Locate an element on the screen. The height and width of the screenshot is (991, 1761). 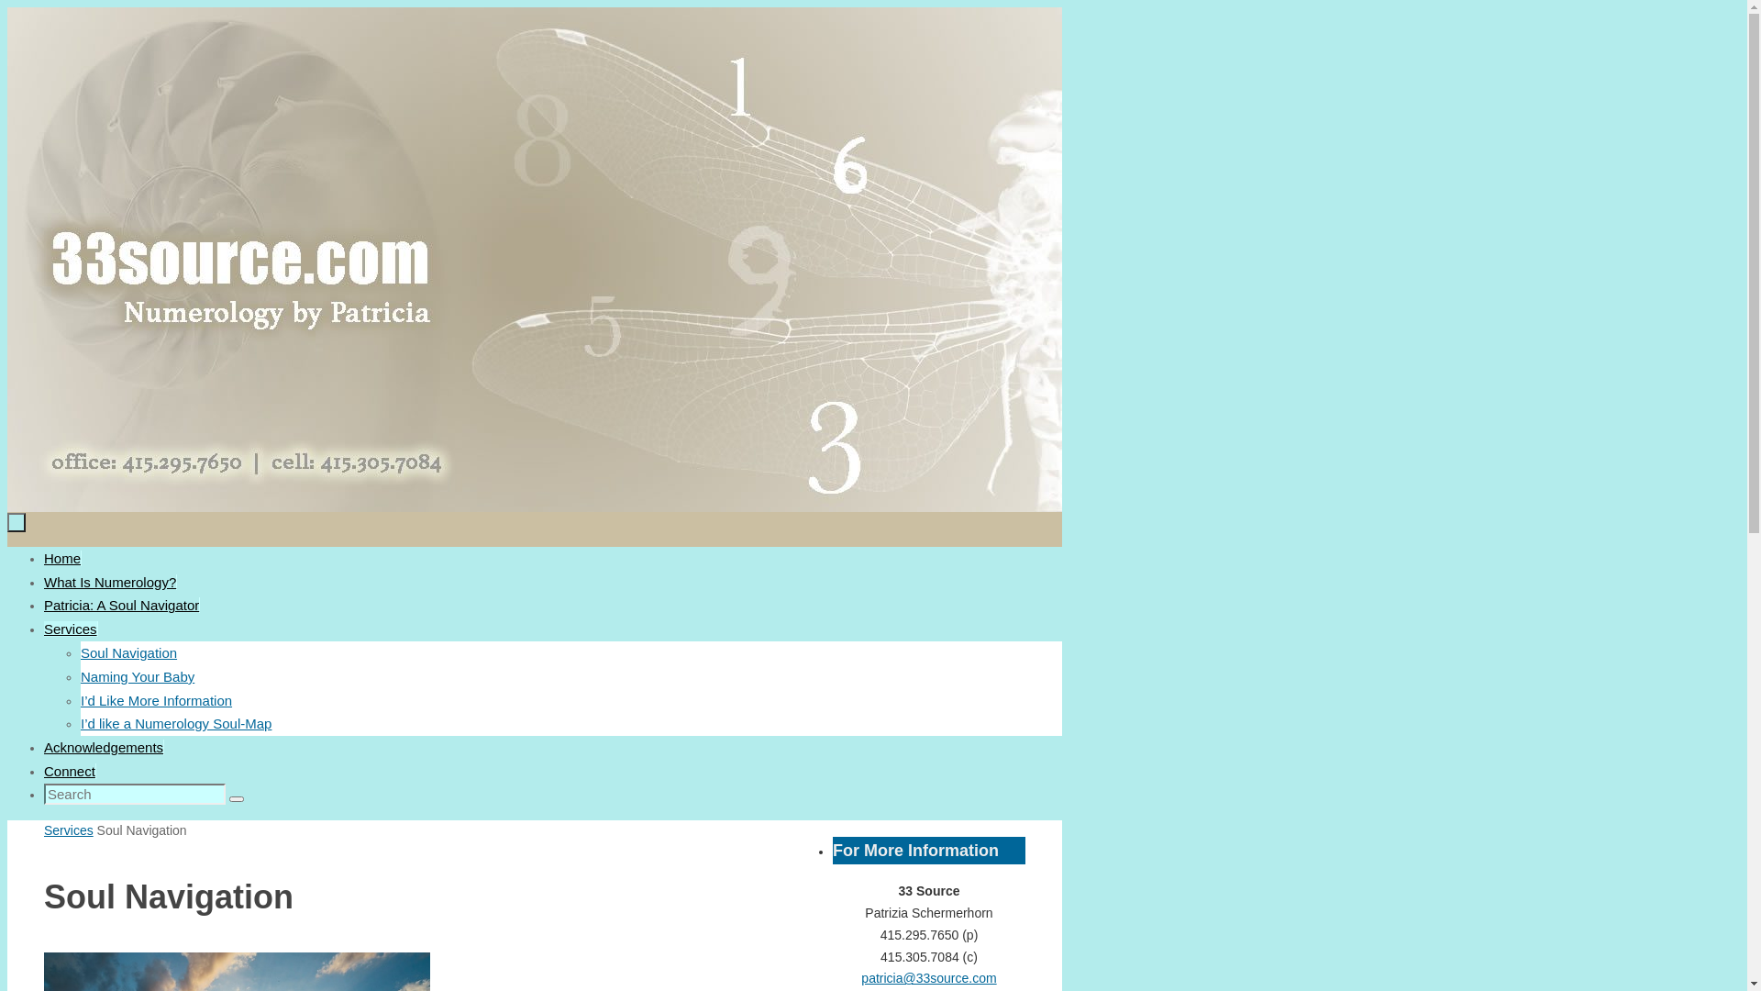
Acknowledgements is located at coordinates (104, 747).